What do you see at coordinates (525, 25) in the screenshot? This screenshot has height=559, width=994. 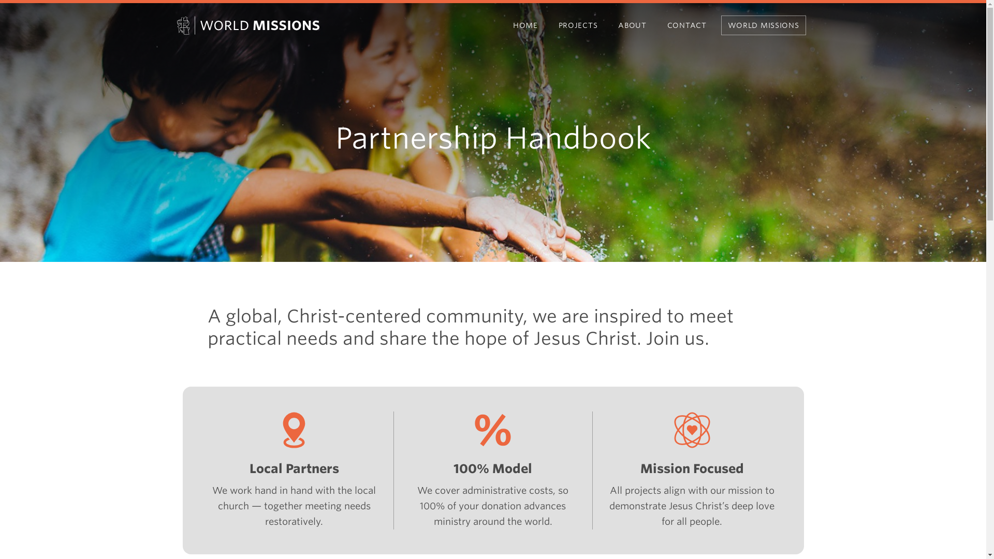 I see `HOME` at bounding box center [525, 25].